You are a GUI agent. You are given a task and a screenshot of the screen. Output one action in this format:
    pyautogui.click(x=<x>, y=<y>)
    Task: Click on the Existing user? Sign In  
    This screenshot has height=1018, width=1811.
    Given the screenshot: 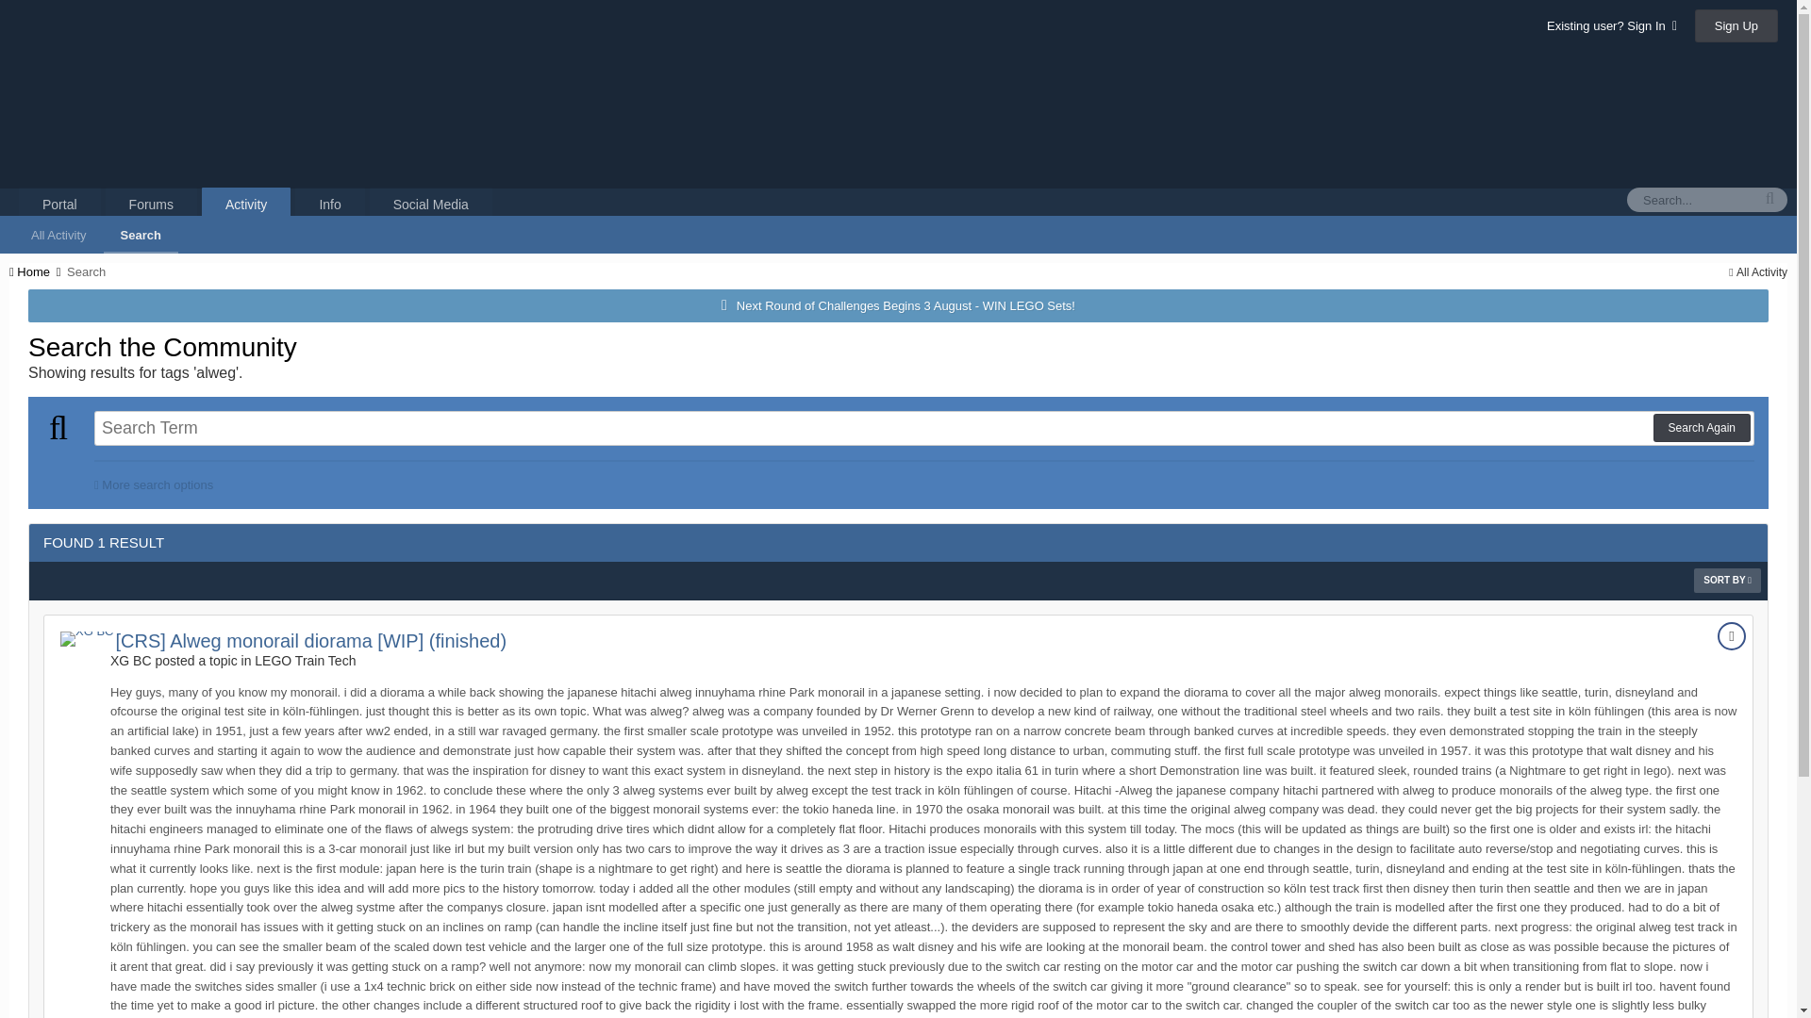 What is the action you would take?
    pyautogui.click(x=1611, y=25)
    